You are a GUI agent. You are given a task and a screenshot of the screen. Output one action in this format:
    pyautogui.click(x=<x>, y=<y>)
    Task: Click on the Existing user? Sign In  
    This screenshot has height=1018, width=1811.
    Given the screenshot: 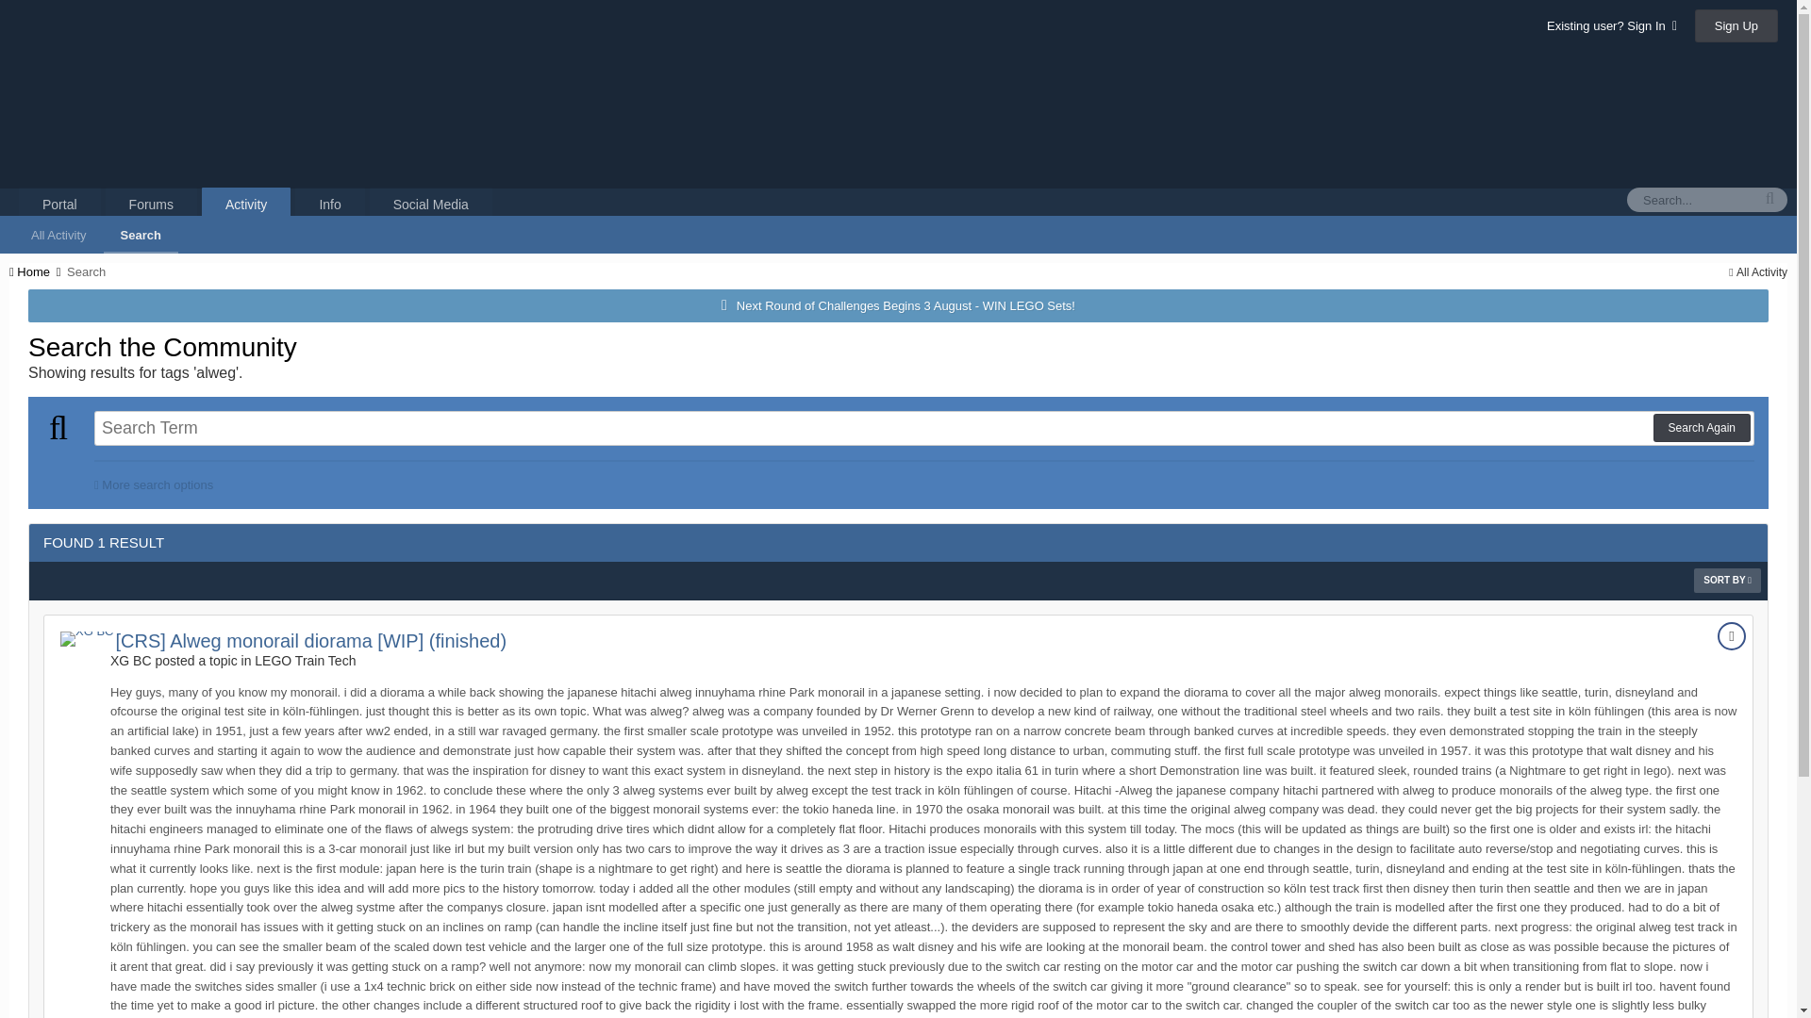 What is the action you would take?
    pyautogui.click(x=1611, y=25)
    